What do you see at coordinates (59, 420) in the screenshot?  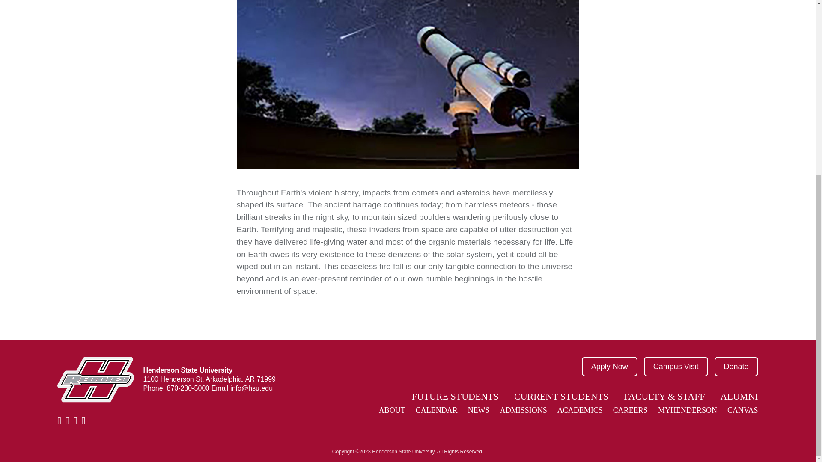 I see `Facebook` at bounding box center [59, 420].